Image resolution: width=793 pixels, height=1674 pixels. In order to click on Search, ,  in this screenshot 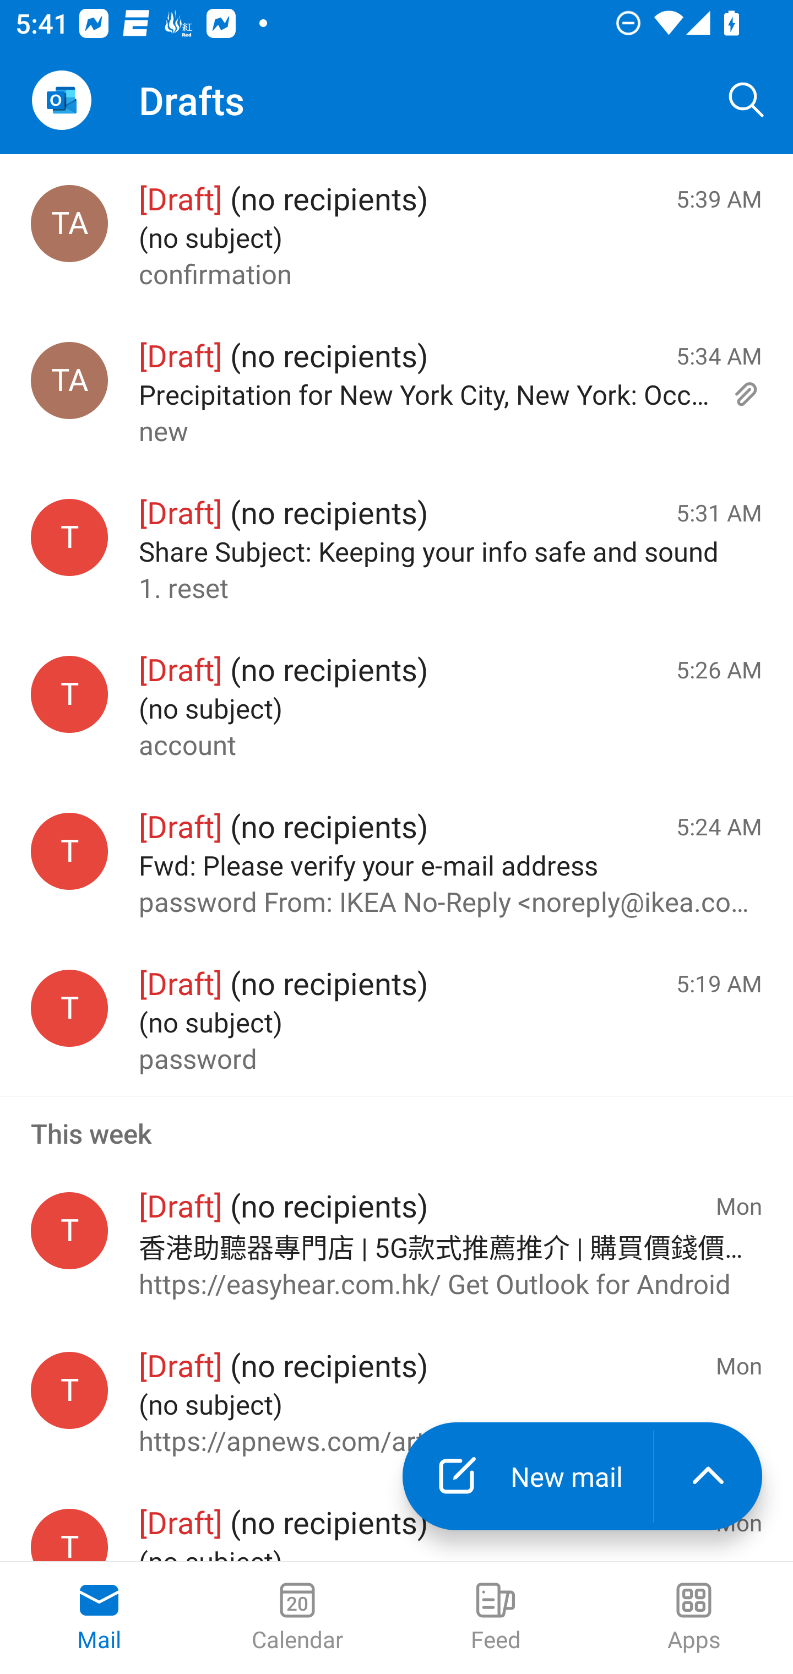, I will do `click(747, 100)`.